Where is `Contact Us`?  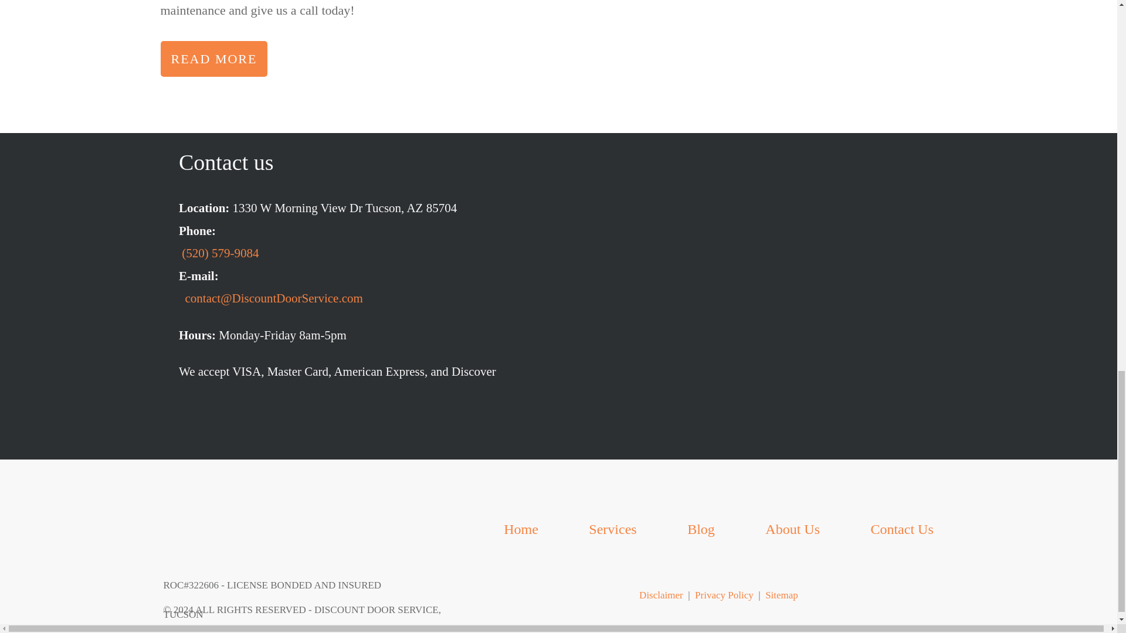
Contact Us is located at coordinates (902, 529).